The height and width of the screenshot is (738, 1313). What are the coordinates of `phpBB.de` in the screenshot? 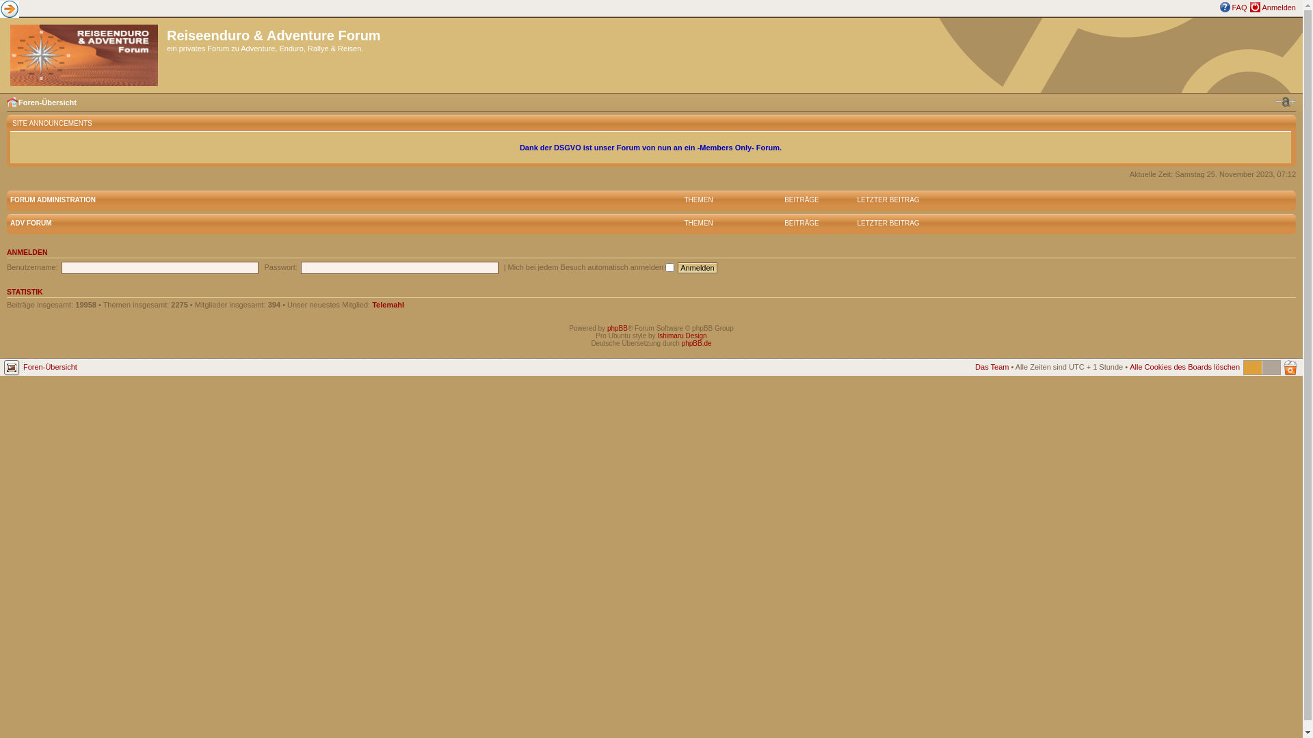 It's located at (697, 343).